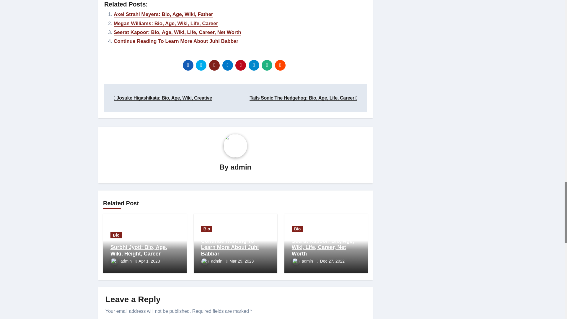  I want to click on Axel Strahl Meyers: Bio, Age, Wiki, Father, so click(163, 14).